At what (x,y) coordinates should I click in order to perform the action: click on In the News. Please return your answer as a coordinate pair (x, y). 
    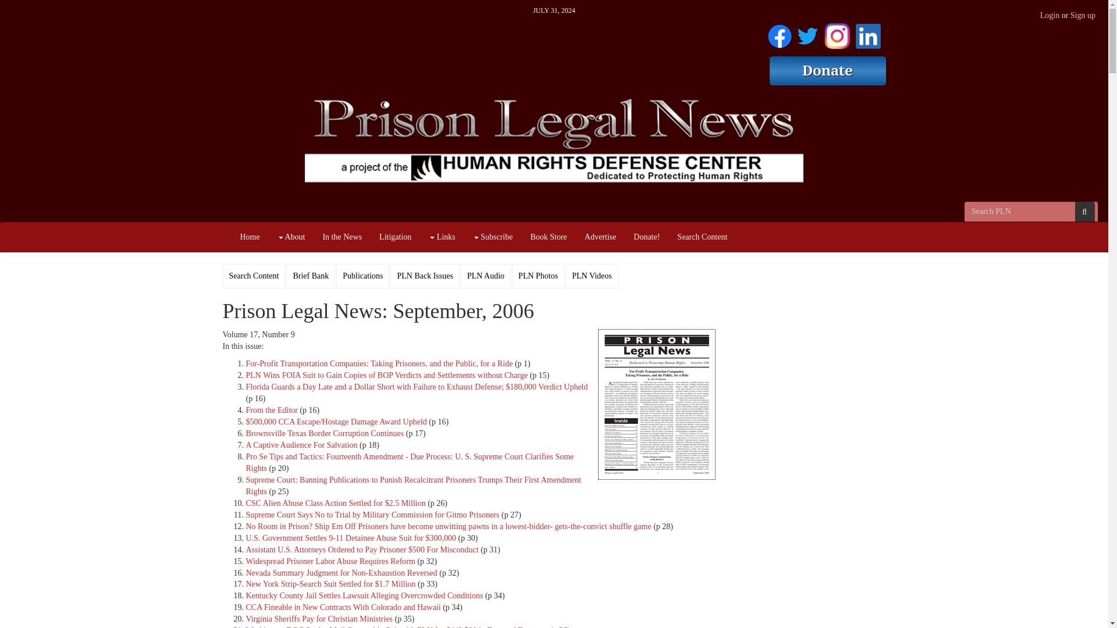
    Looking at the image, I should click on (342, 237).